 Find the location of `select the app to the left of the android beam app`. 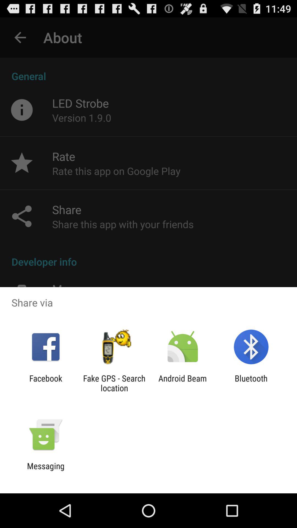

select the app to the left of the android beam app is located at coordinates (114, 383).